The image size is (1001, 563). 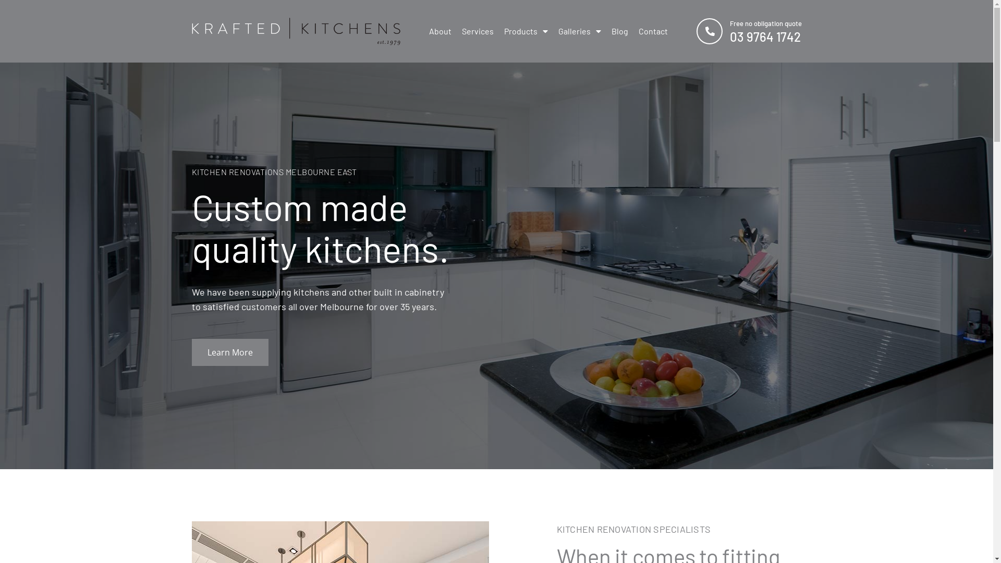 What do you see at coordinates (230, 352) in the screenshot?
I see `Learn More` at bounding box center [230, 352].